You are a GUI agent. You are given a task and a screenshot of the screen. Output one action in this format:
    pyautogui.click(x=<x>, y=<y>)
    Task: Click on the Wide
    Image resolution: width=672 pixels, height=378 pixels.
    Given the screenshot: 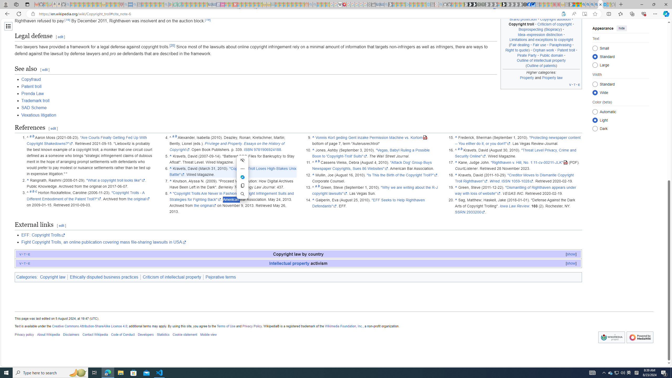 What is the action you would take?
    pyautogui.click(x=595, y=92)
    